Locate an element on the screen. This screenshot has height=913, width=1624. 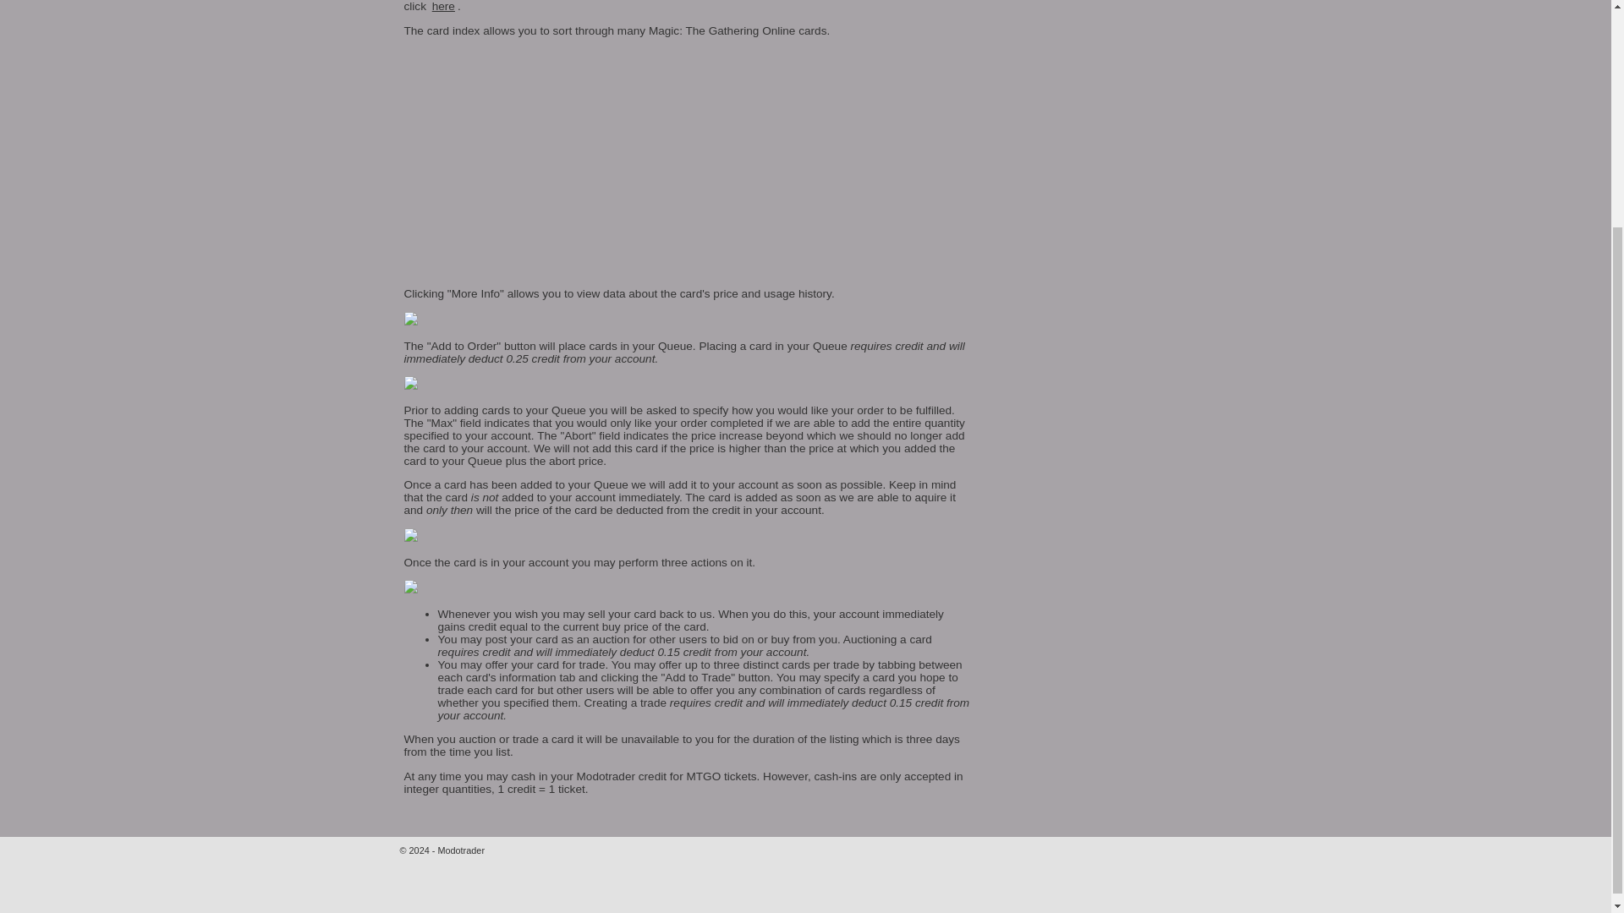
here is located at coordinates (443, 7).